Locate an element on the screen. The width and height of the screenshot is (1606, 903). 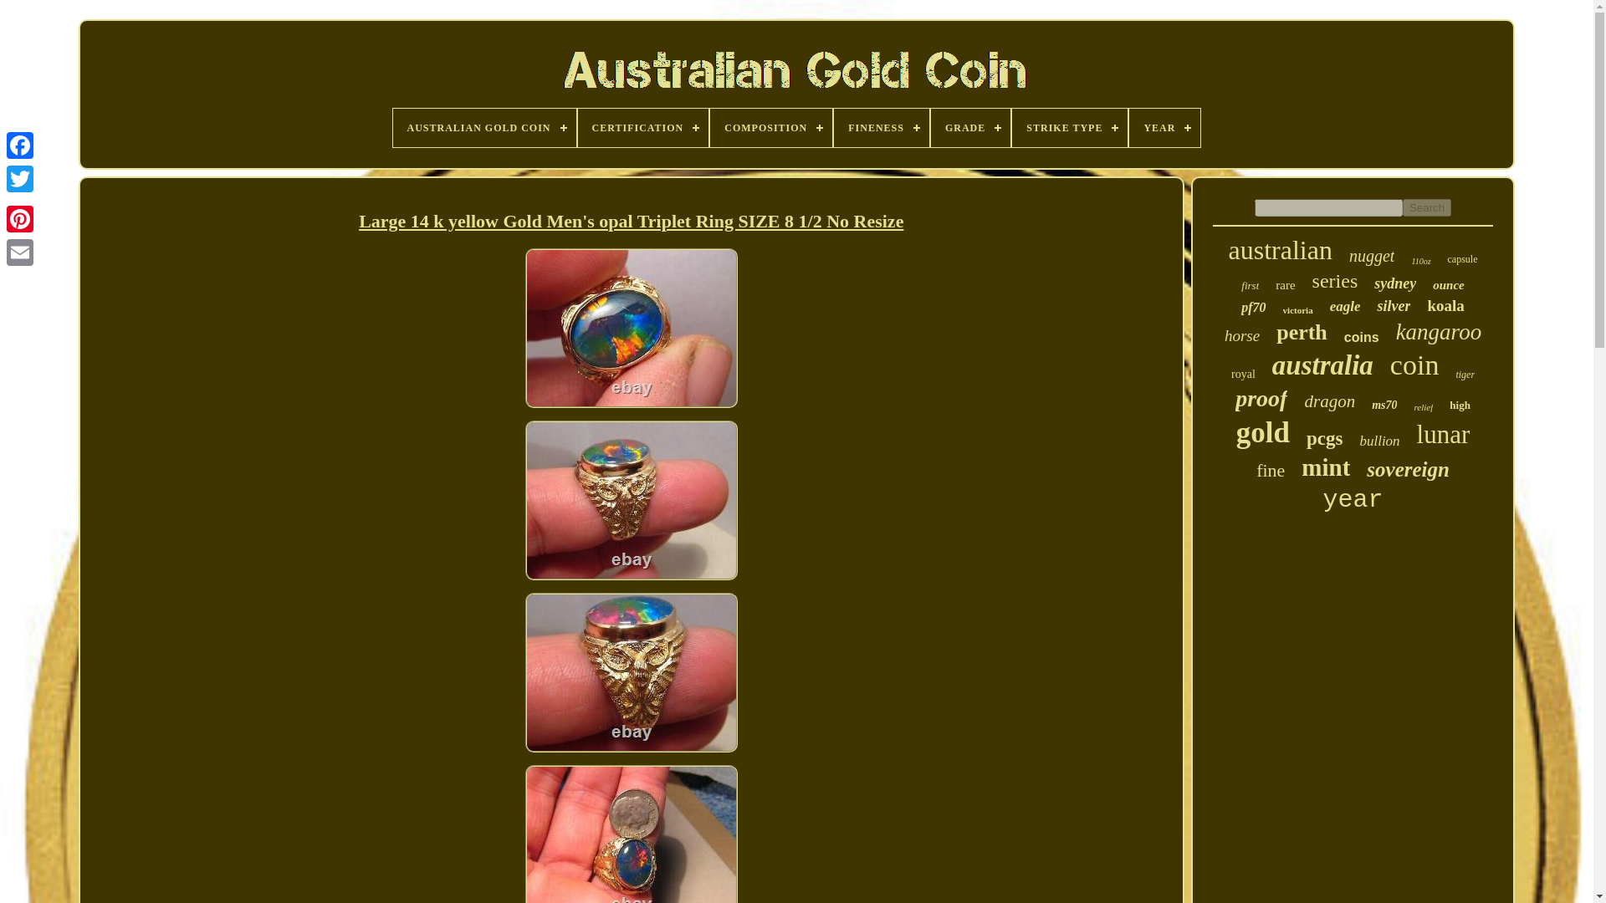
AUSTRALIAN GOLD COIN is located at coordinates (485, 127).